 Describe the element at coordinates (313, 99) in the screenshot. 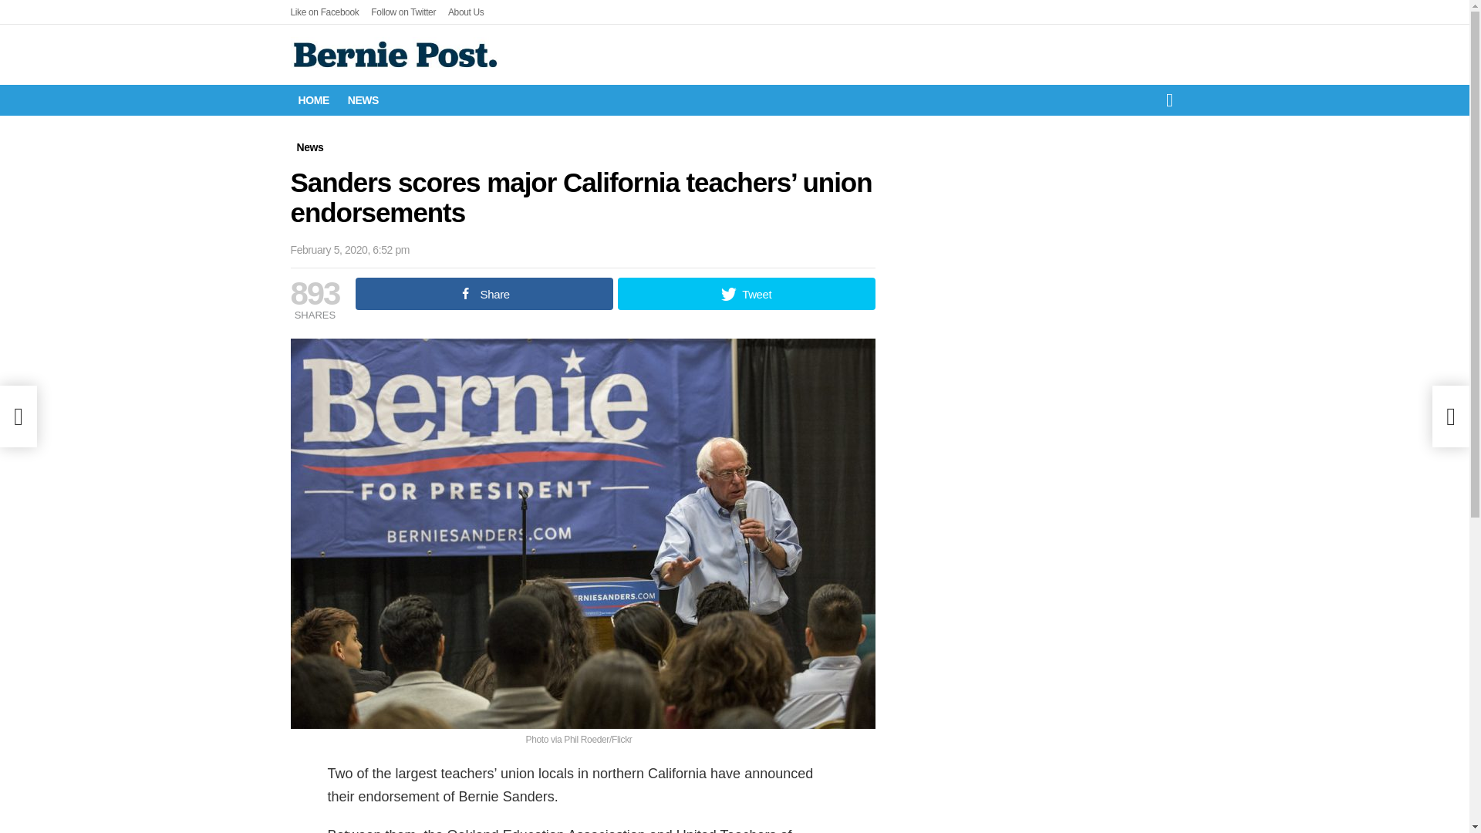

I see `HOME` at that location.